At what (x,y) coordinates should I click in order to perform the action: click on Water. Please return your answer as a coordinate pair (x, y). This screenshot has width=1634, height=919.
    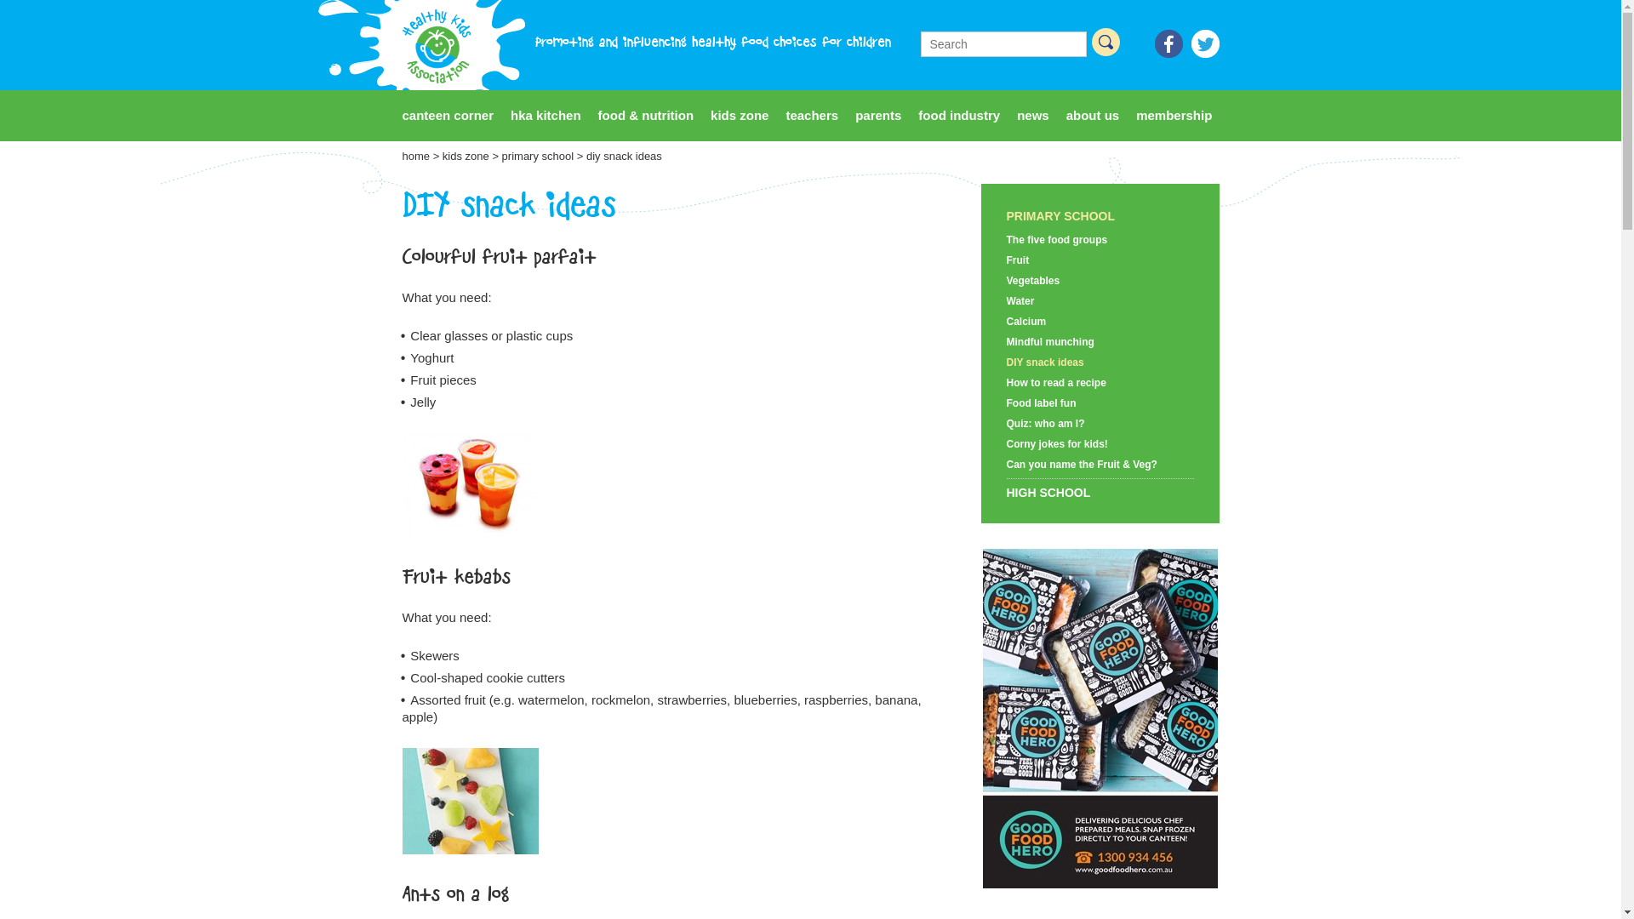
    Looking at the image, I should click on (1100, 301).